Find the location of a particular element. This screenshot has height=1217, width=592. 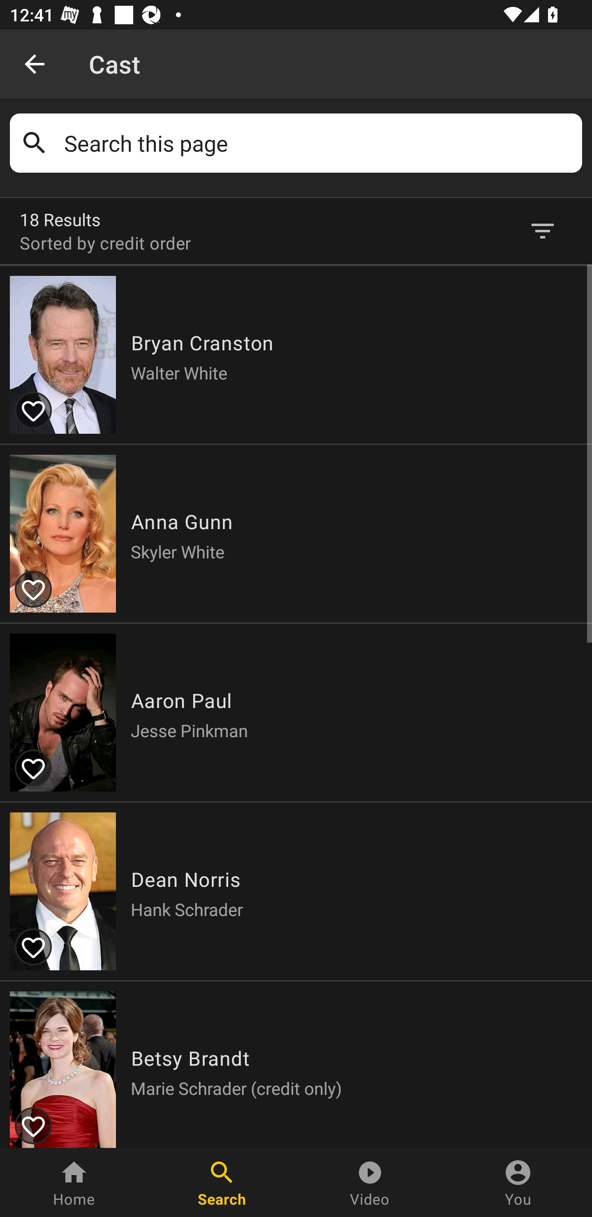

Home is located at coordinates (74, 1182).